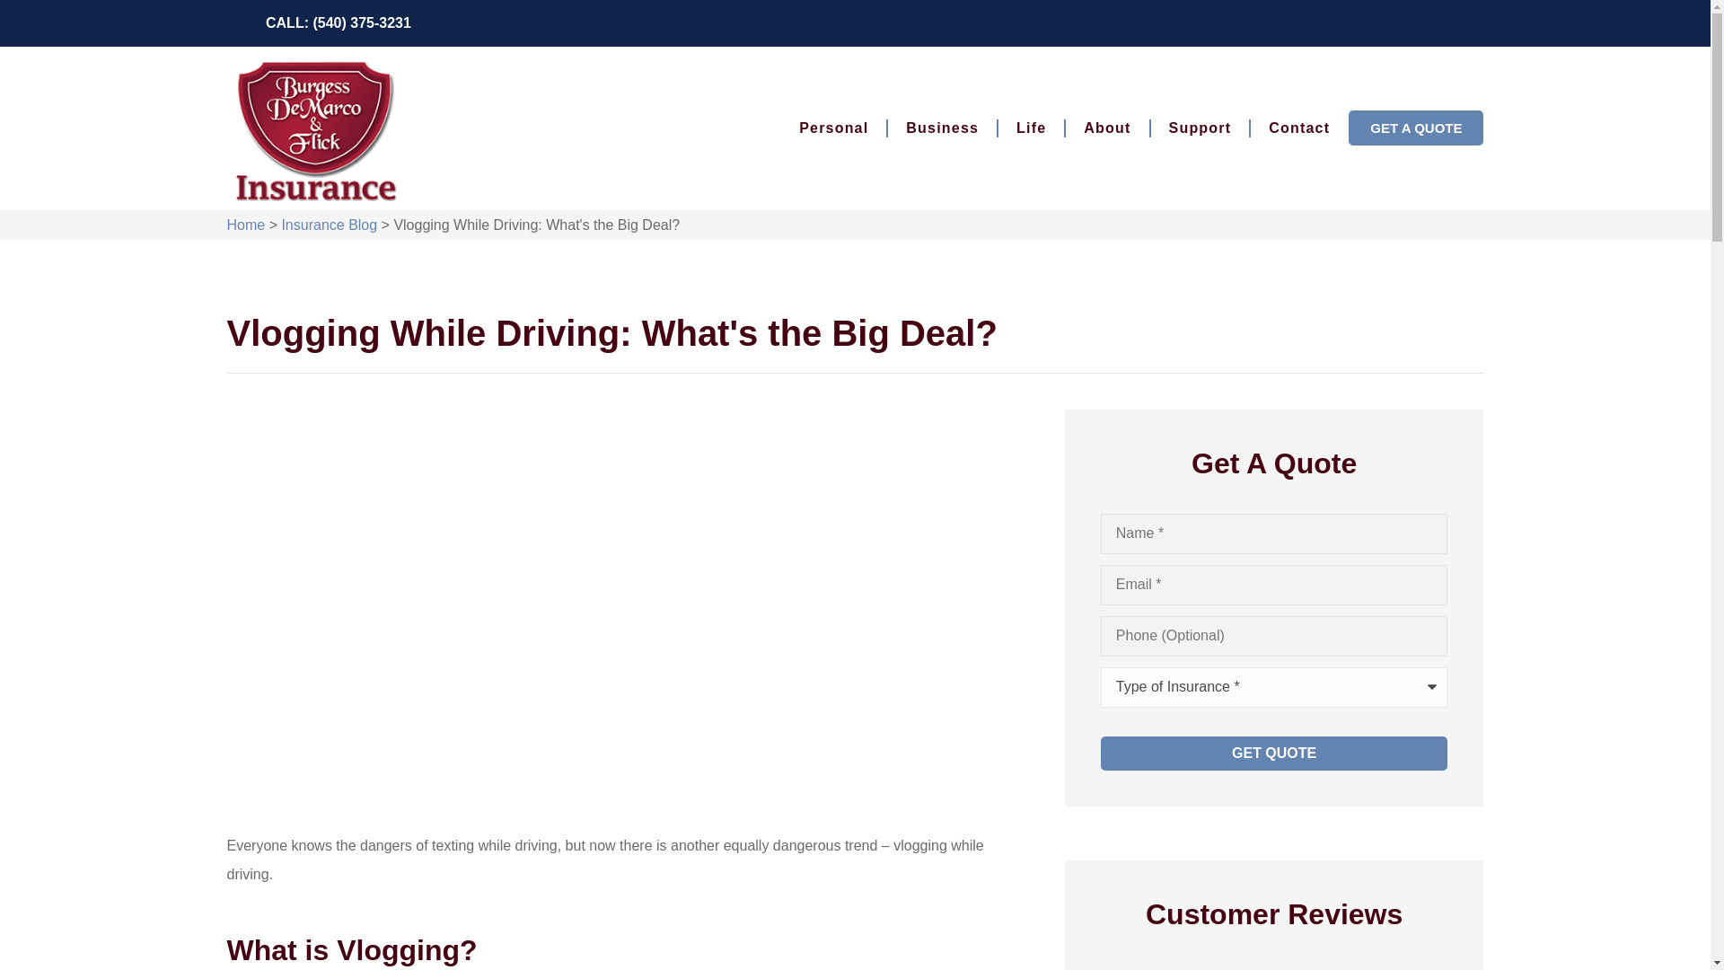 The width and height of the screenshot is (1724, 970). Describe the element at coordinates (1106, 128) in the screenshot. I see `About` at that location.